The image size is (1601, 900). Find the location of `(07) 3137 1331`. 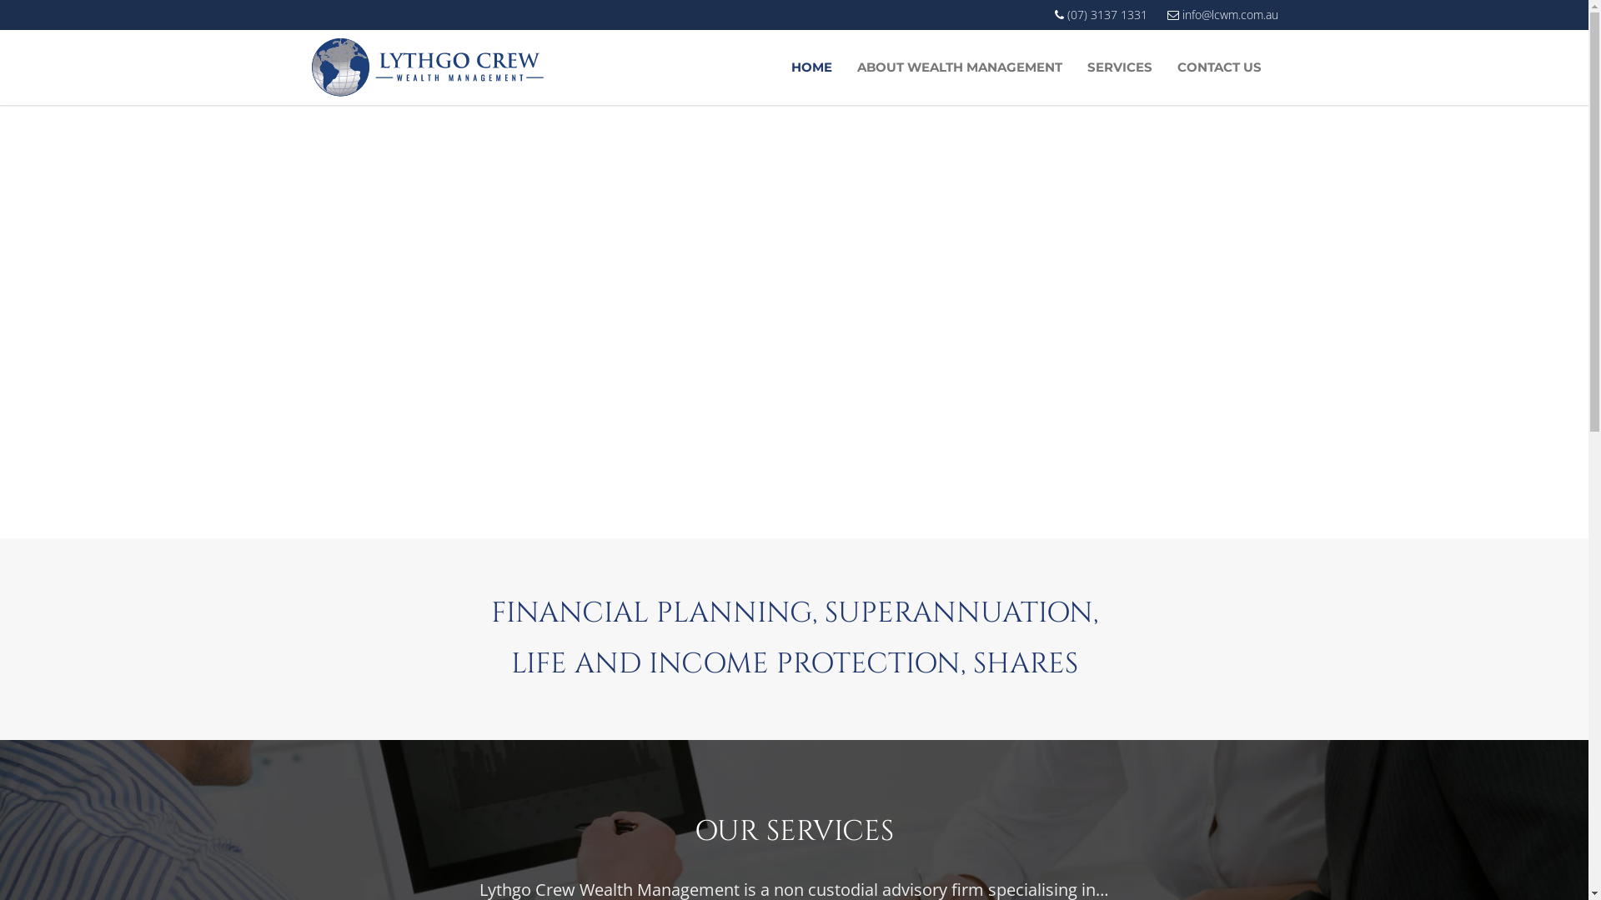

(07) 3137 1331 is located at coordinates (1101, 15).